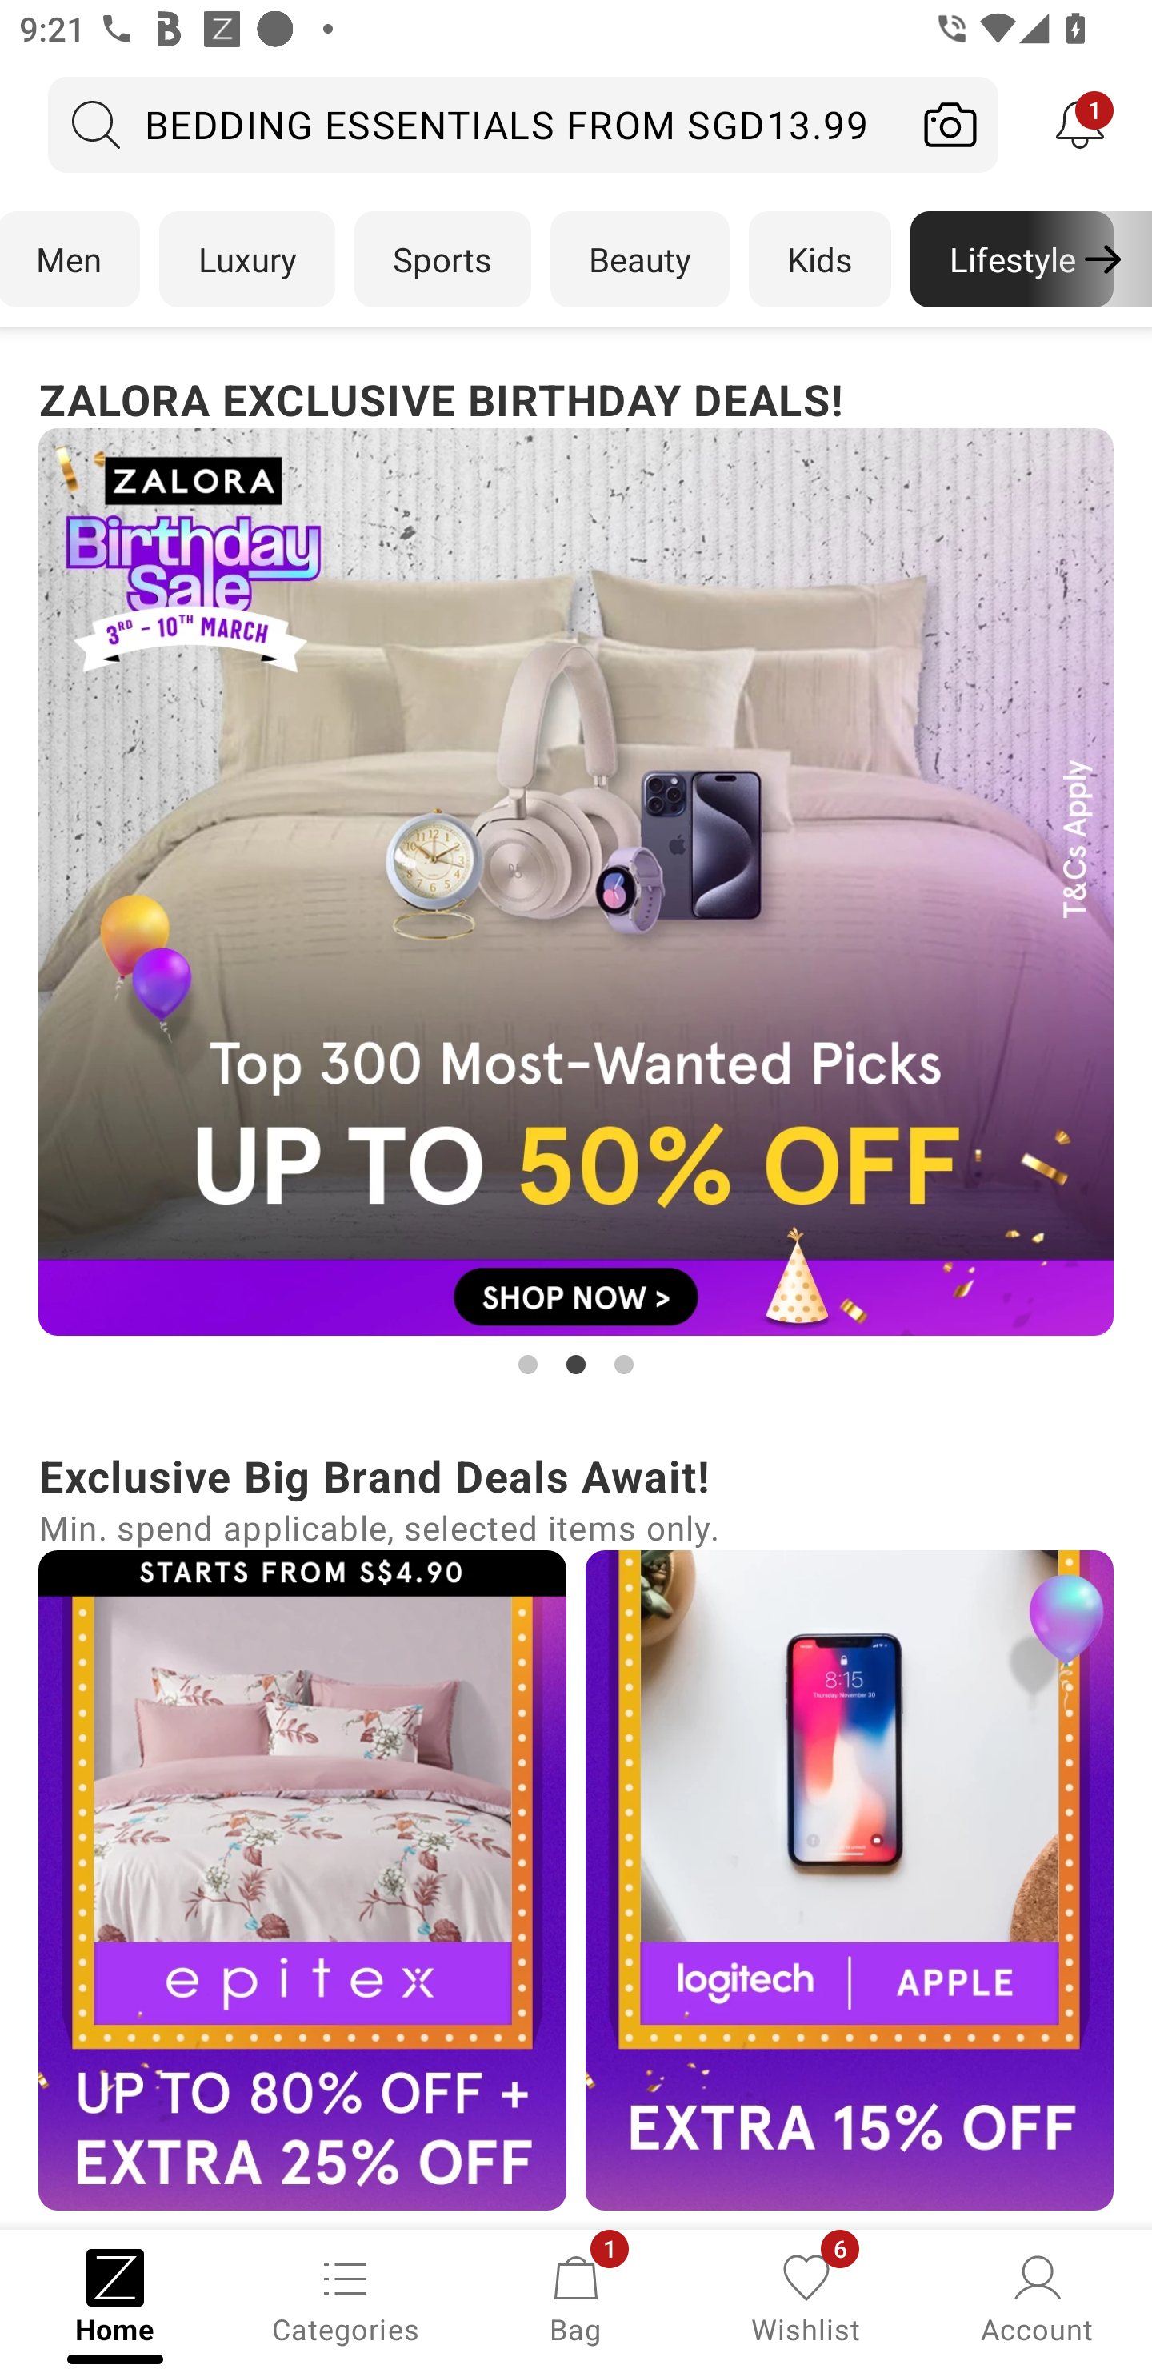 The image size is (1152, 2369). I want to click on Campaign banner, so click(302, 1879).